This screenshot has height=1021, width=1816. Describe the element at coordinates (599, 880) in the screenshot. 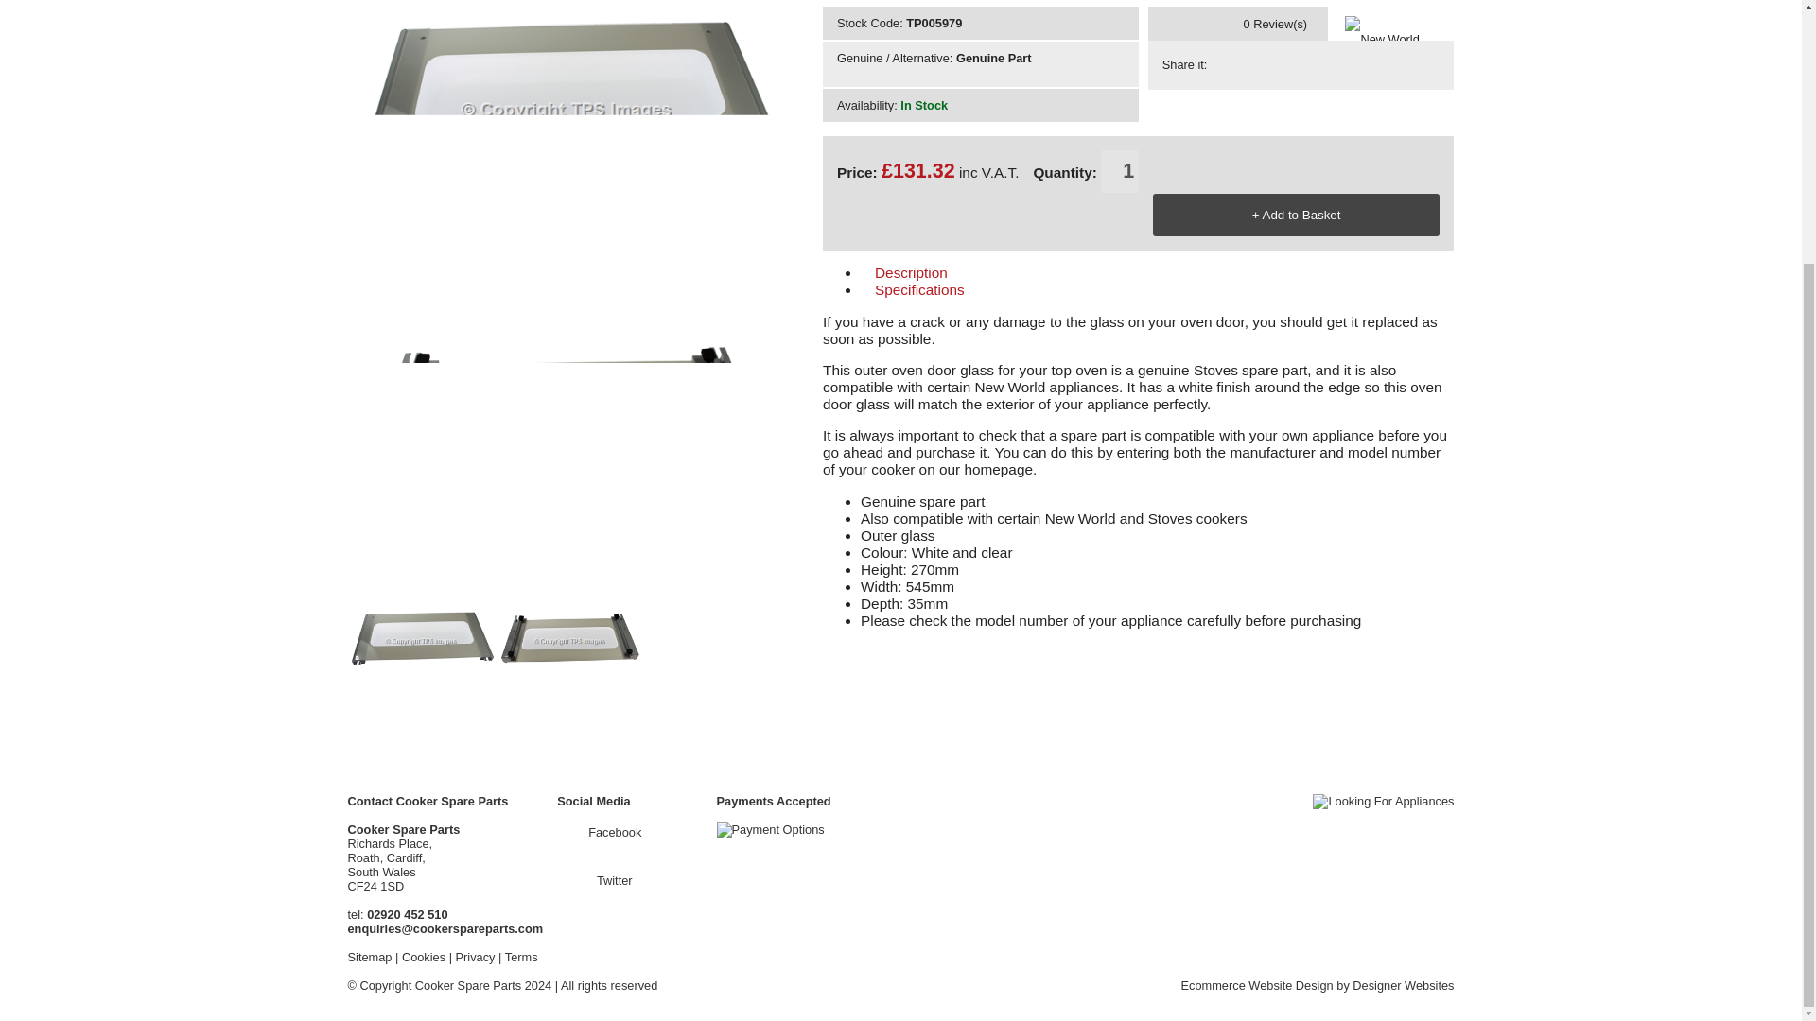

I see `Twitter` at that location.